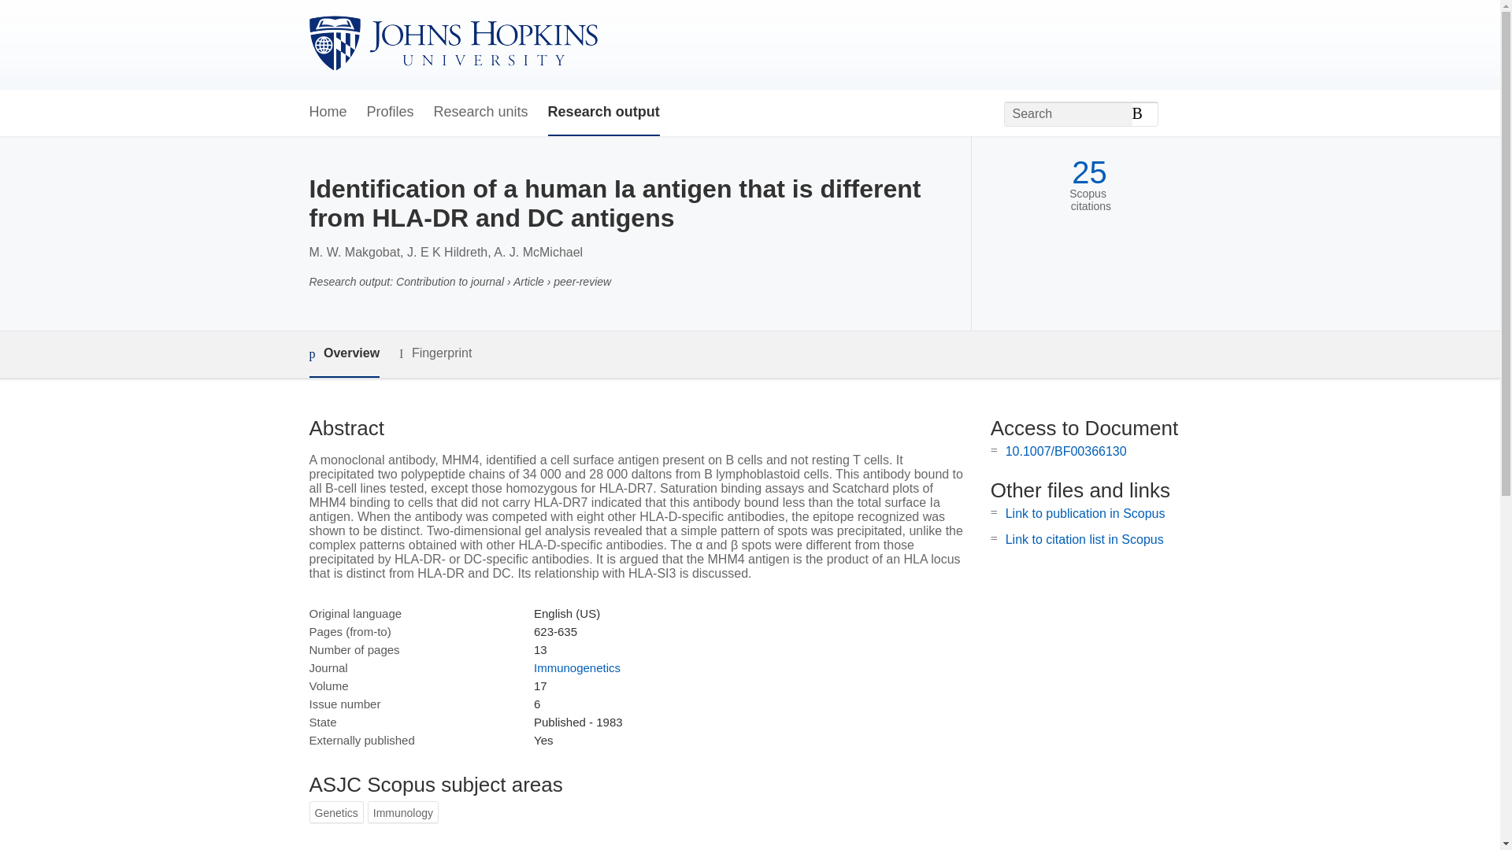  What do you see at coordinates (576, 667) in the screenshot?
I see `Immunogenetics` at bounding box center [576, 667].